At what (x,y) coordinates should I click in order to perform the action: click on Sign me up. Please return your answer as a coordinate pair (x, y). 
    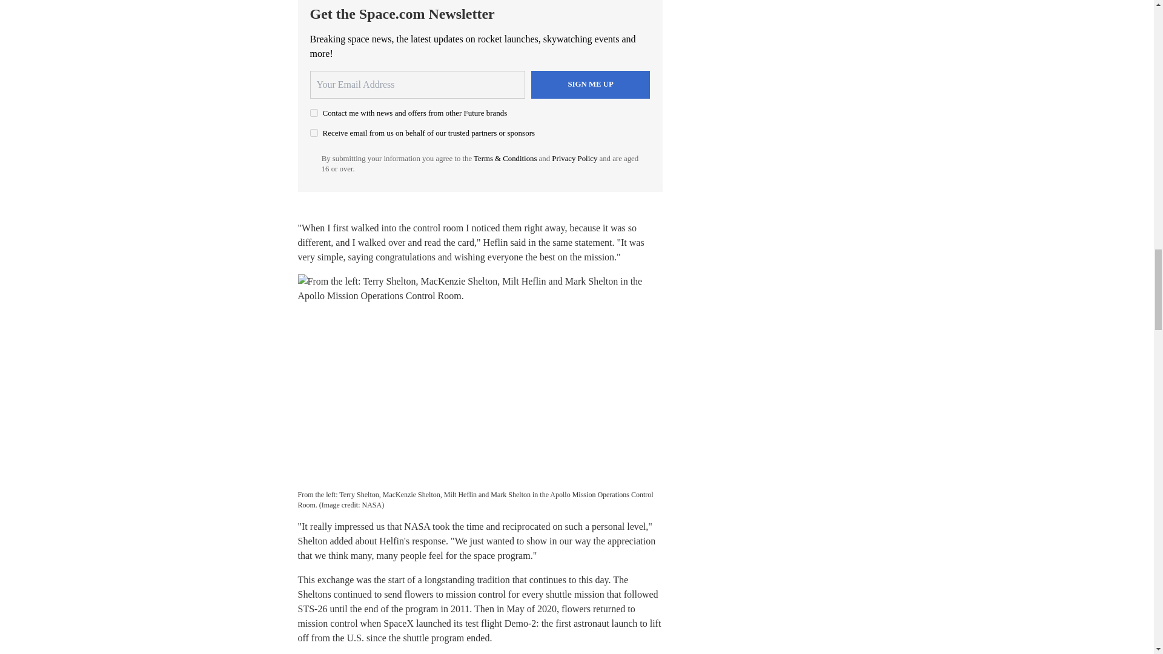
    Looking at the image, I should click on (591, 85).